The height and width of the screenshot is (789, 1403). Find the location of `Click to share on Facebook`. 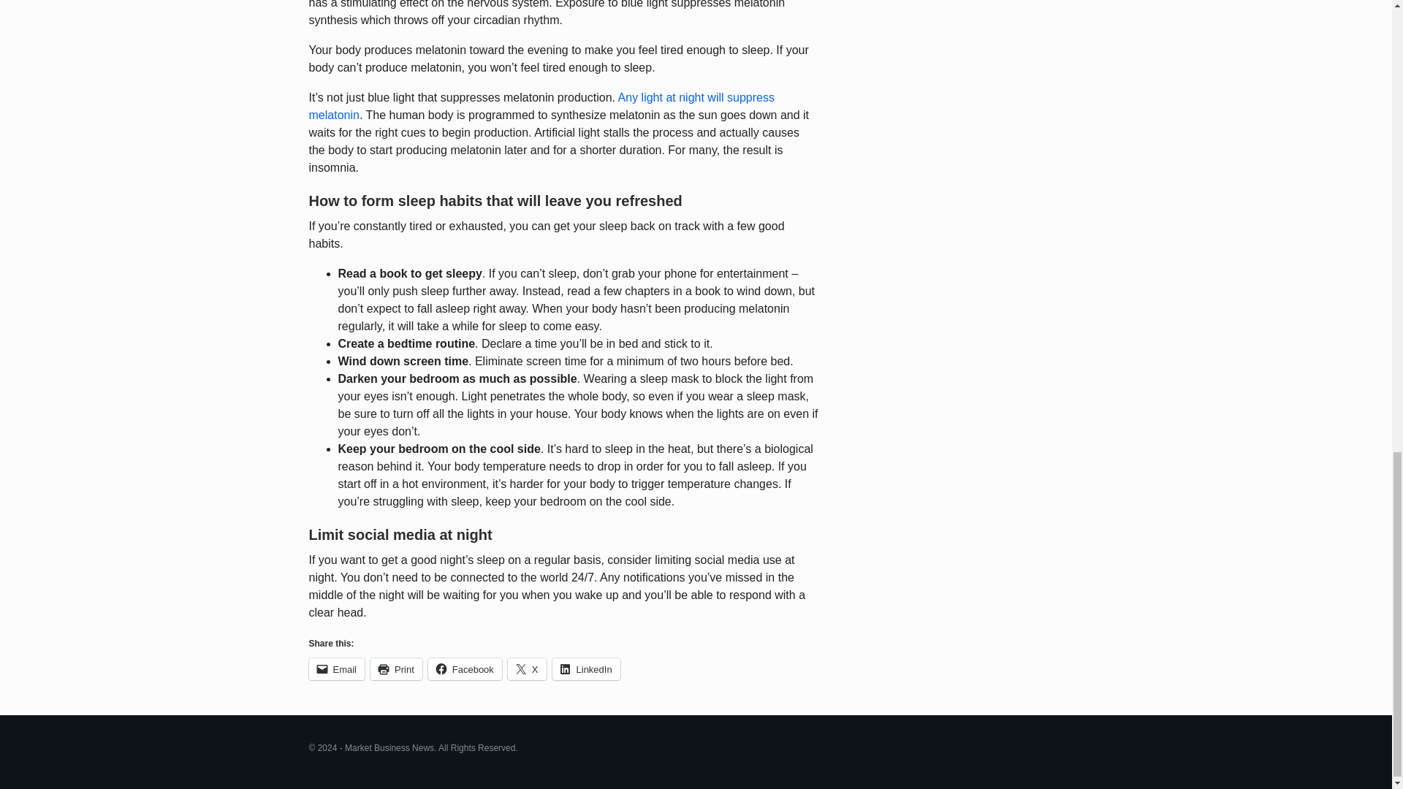

Click to share on Facebook is located at coordinates (465, 668).